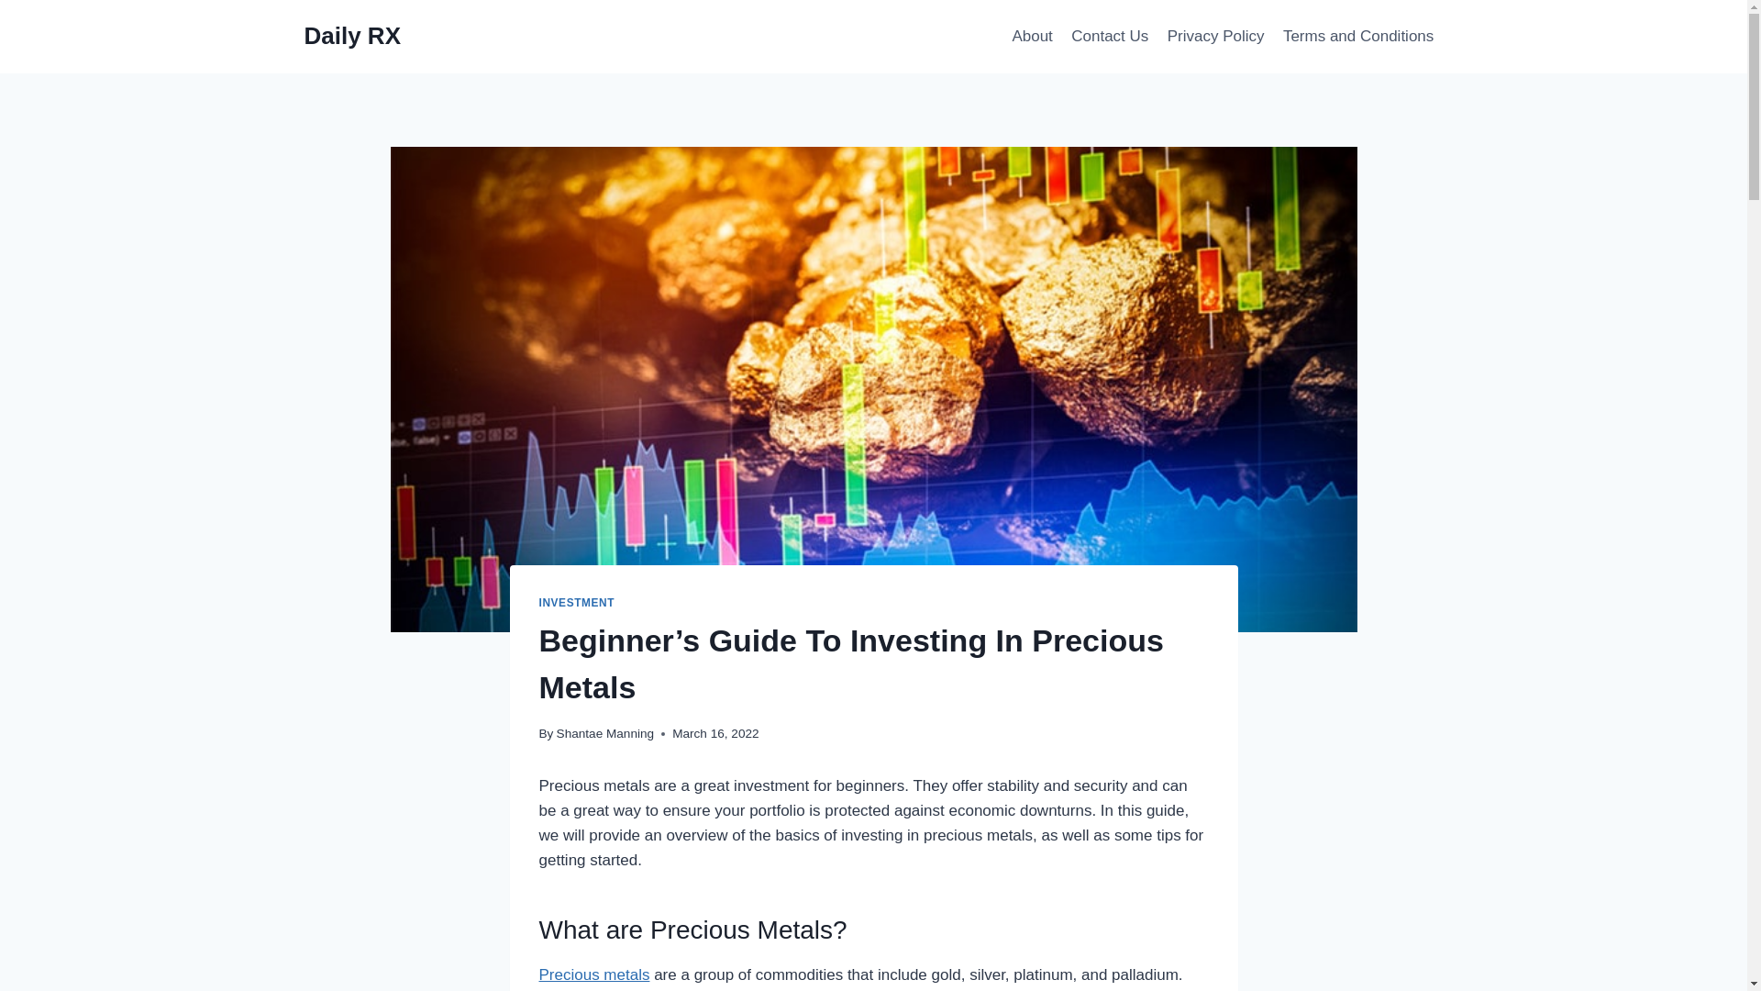 The image size is (1761, 991). I want to click on Daily RX, so click(352, 36).